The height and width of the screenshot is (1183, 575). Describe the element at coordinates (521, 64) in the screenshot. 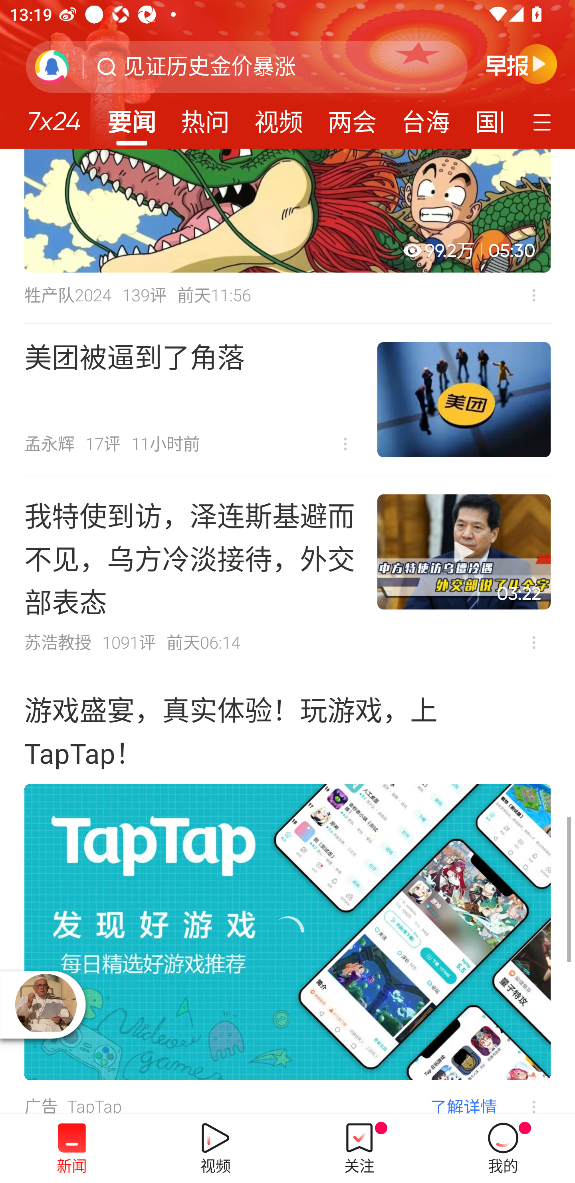

I see `早晚报` at that location.